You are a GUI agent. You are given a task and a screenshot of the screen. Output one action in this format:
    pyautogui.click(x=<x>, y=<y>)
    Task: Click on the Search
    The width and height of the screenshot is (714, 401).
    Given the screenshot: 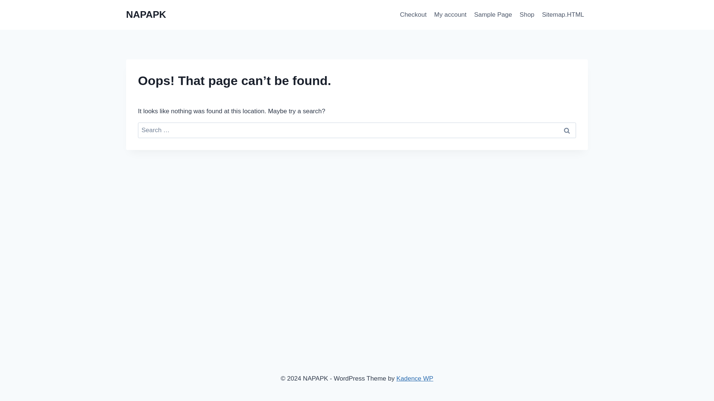 What is the action you would take?
    pyautogui.click(x=567, y=130)
    